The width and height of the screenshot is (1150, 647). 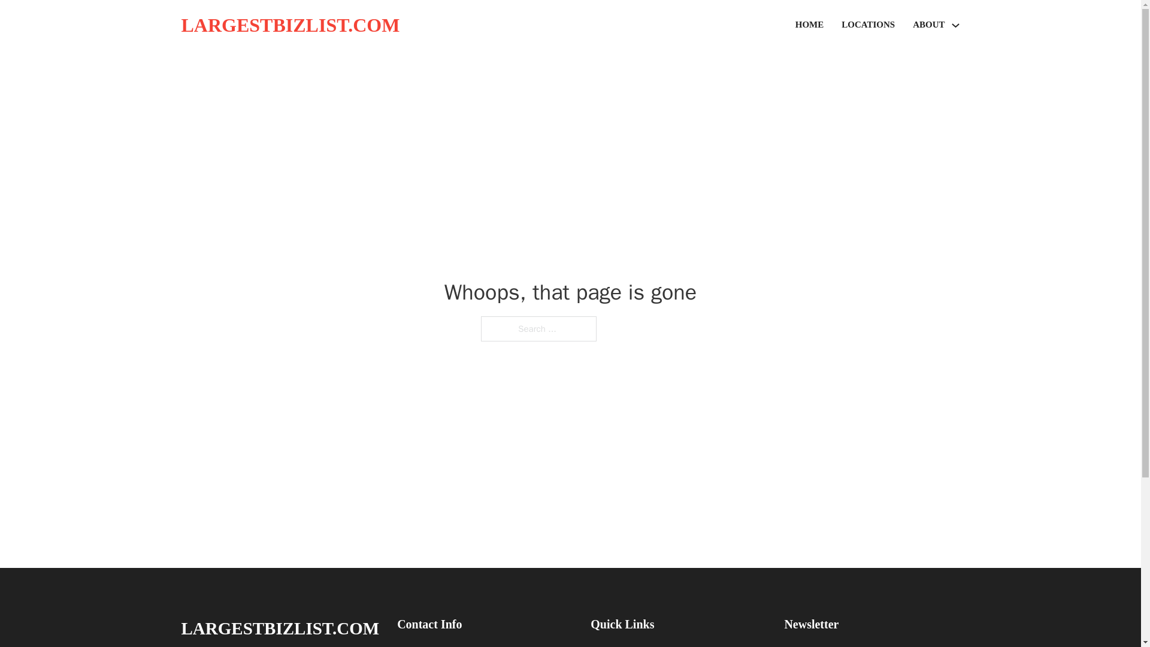 I want to click on LARGESTBIZLIST.COM, so click(x=280, y=628).